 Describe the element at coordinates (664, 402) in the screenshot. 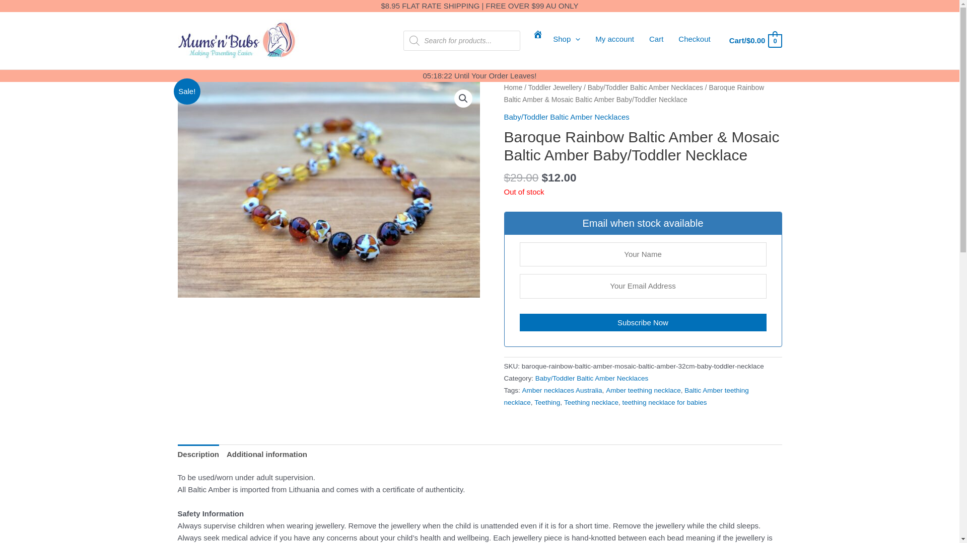

I see `teething necklace for babies` at that location.